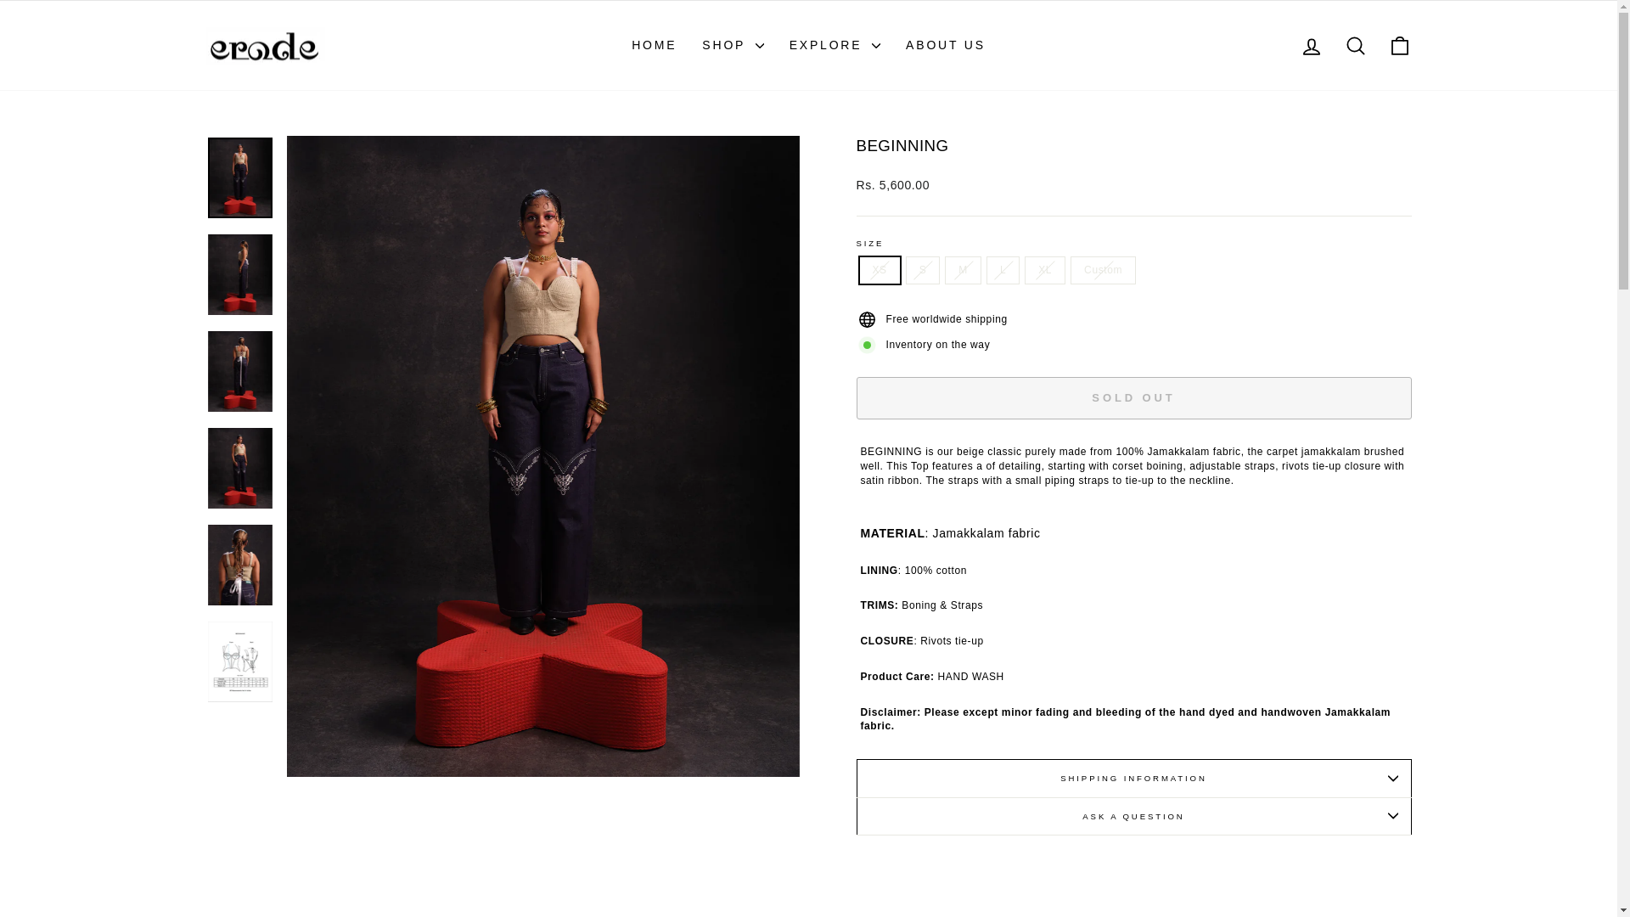 The image size is (1630, 917). Describe the element at coordinates (1311, 47) in the screenshot. I see `HOME` at that location.